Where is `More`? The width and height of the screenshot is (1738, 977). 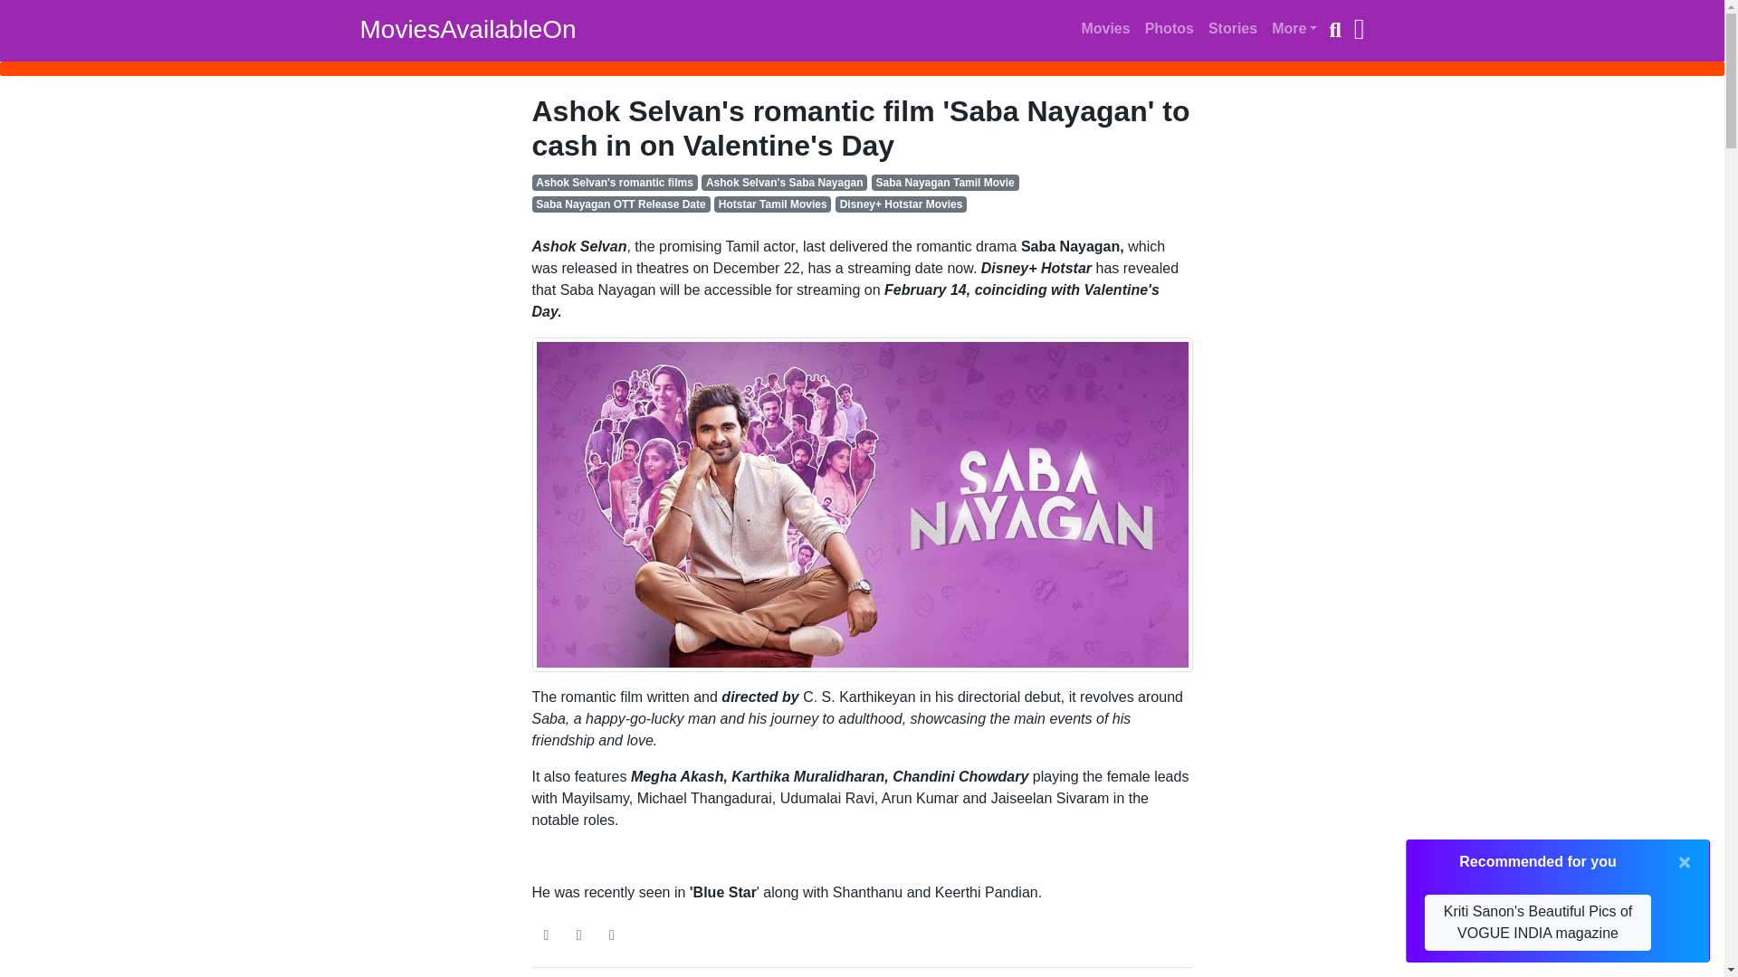
More is located at coordinates (1298, 31).